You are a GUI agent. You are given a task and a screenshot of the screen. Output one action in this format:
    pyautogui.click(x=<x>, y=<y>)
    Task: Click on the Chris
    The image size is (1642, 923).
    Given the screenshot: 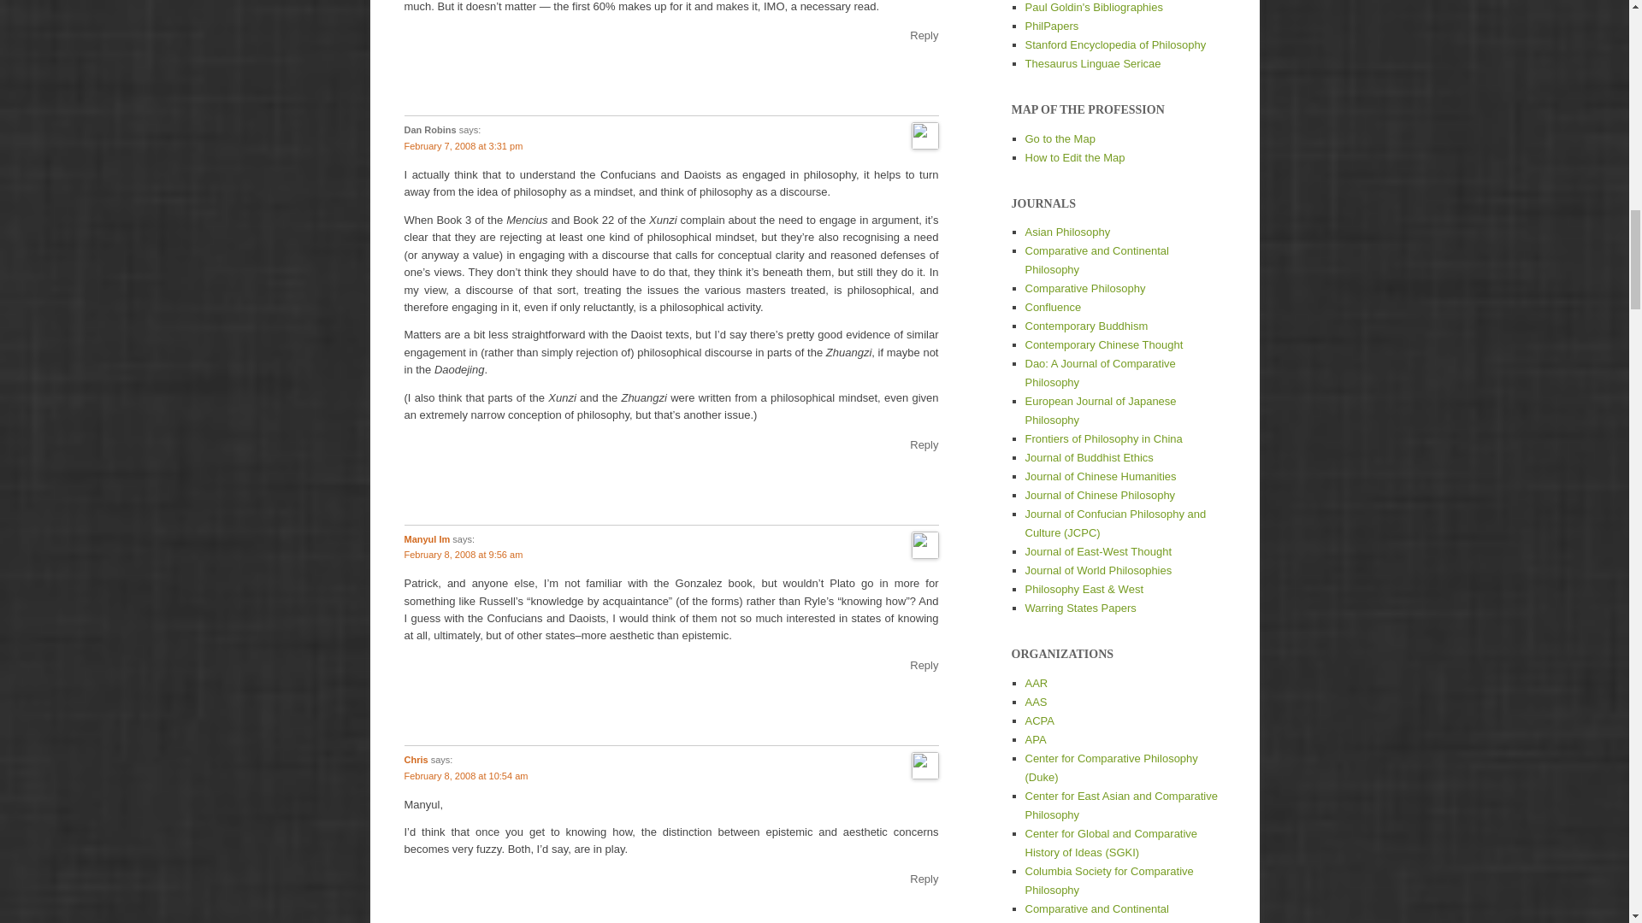 What is the action you would take?
    pyautogui.click(x=416, y=760)
    